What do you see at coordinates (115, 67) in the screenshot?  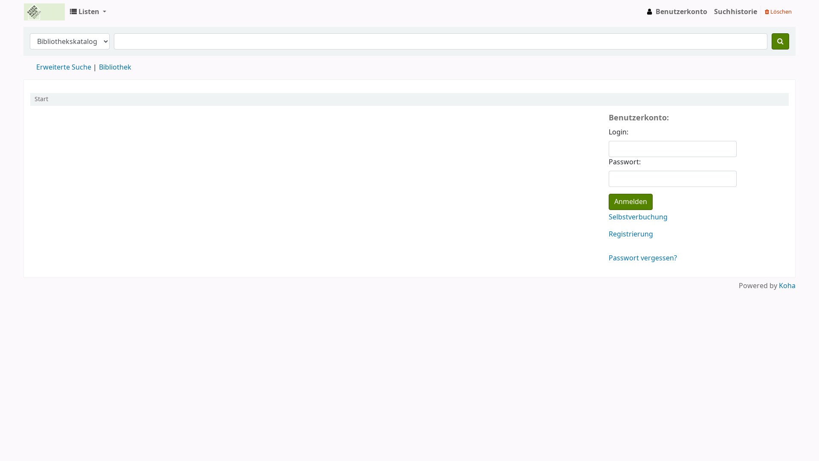 I see `Bibliothek` at bounding box center [115, 67].